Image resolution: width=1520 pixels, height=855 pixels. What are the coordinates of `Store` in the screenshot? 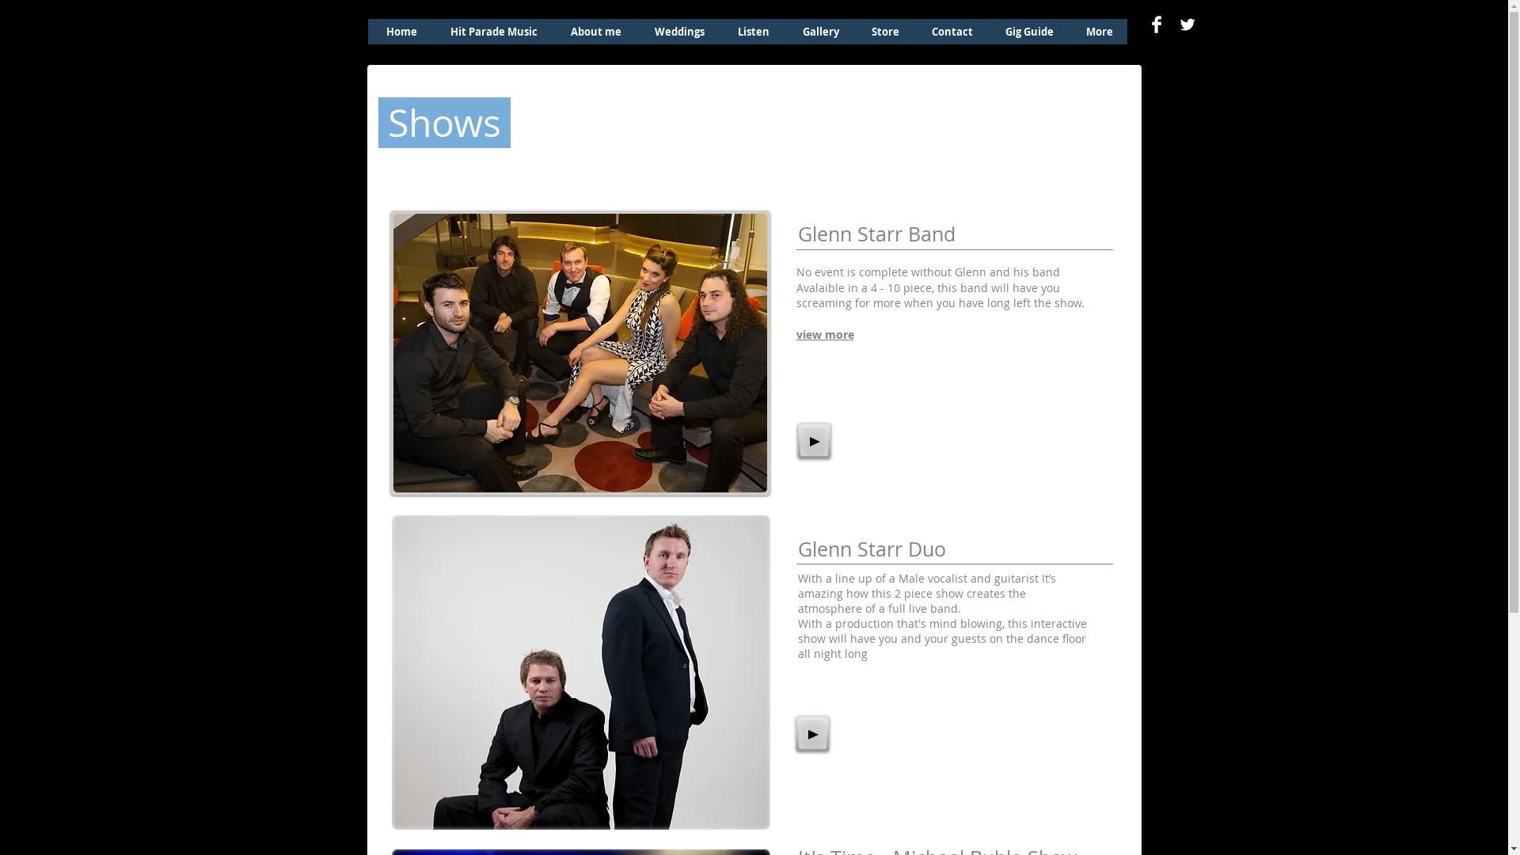 It's located at (885, 32).